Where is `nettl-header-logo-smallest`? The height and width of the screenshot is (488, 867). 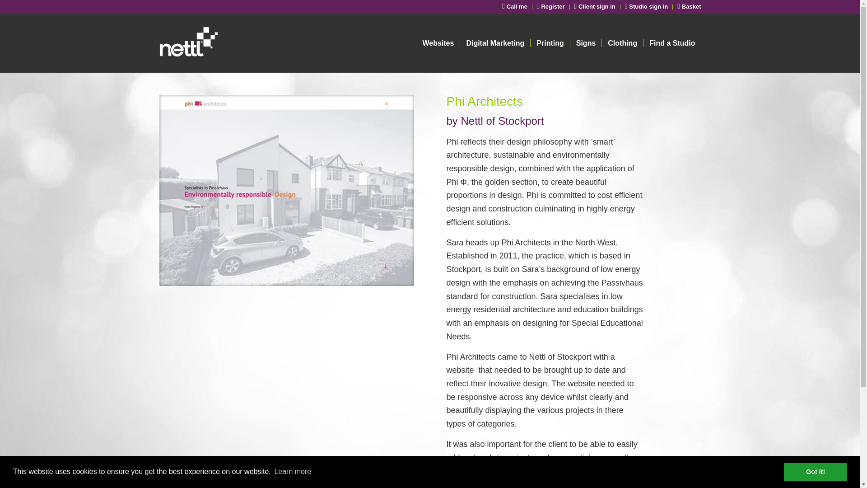
nettl-header-logo-smallest is located at coordinates (223, 43).